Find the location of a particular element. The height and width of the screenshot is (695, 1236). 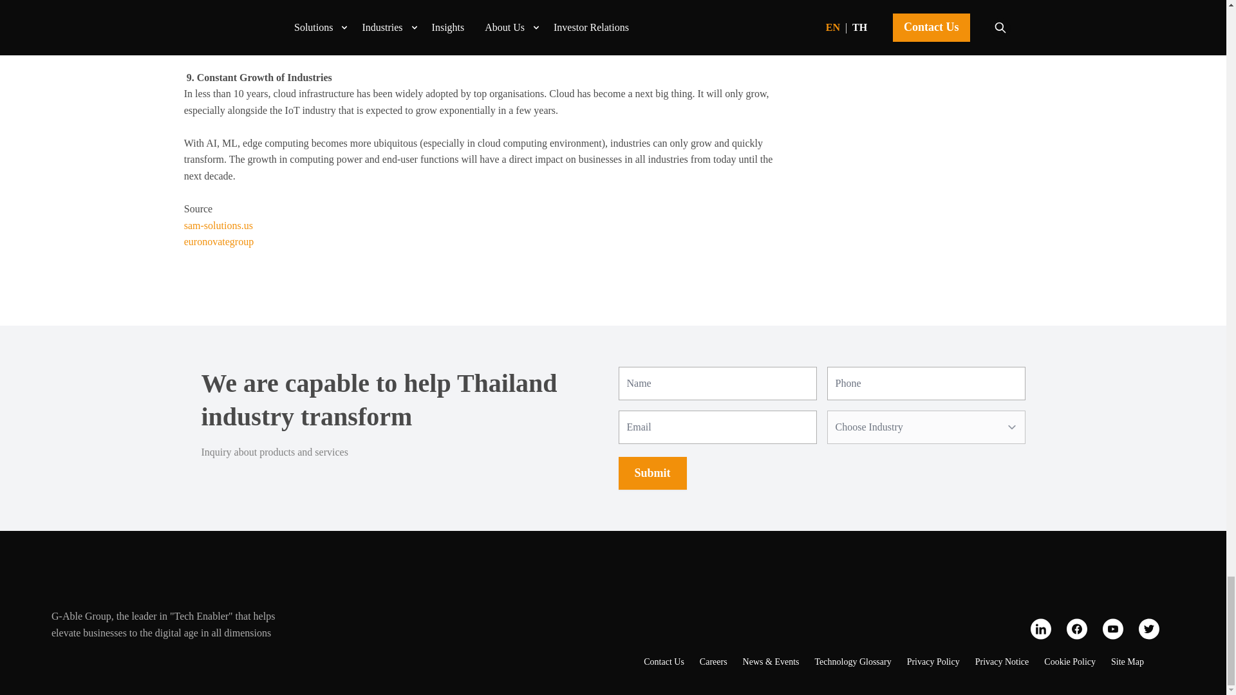

Privacy Notice is located at coordinates (1002, 662).